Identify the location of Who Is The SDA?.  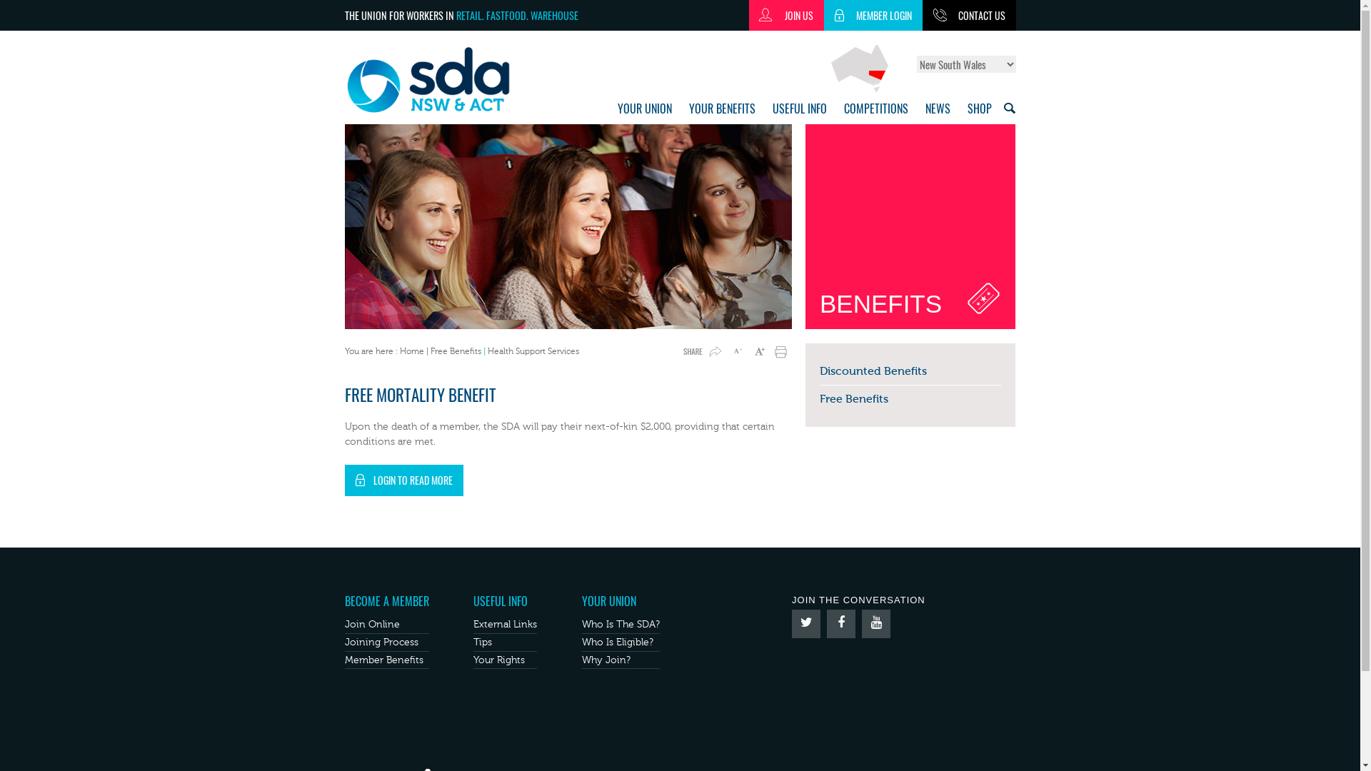
(621, 624).